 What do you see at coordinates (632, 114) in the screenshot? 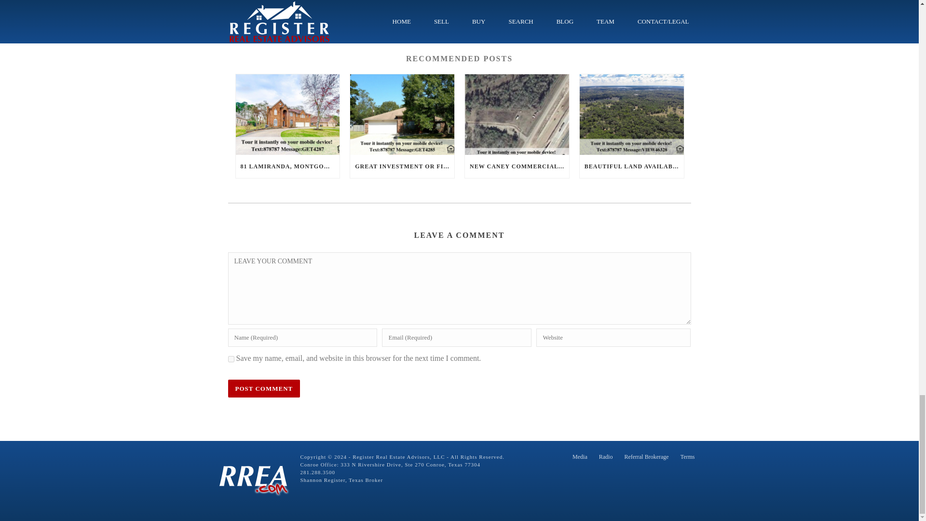
I see `Beautiful Land Available in Willis, Texas` at bounding box center [632, 114].